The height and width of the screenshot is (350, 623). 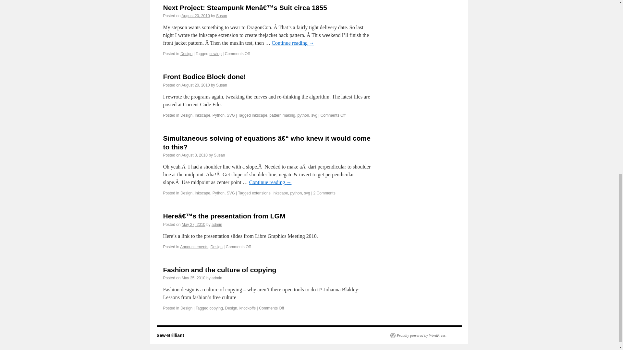 What do you see at coordinates (222, 16) in the screenshot?
I see `View all posts by Susan` at bounding box center [222, 16].